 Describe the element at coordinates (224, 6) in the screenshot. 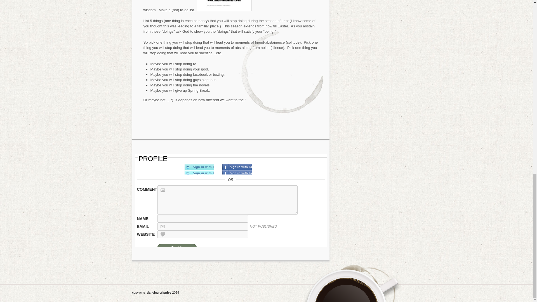

I see `My-NOT-to-Do-List-image` at that location.